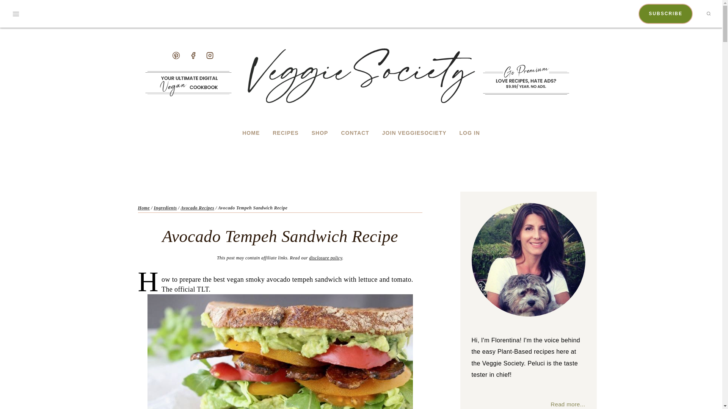  What do you see at coordinates (289, 133) in the screenshot?
I see `RECIPES` at bounding box center [289, 133].